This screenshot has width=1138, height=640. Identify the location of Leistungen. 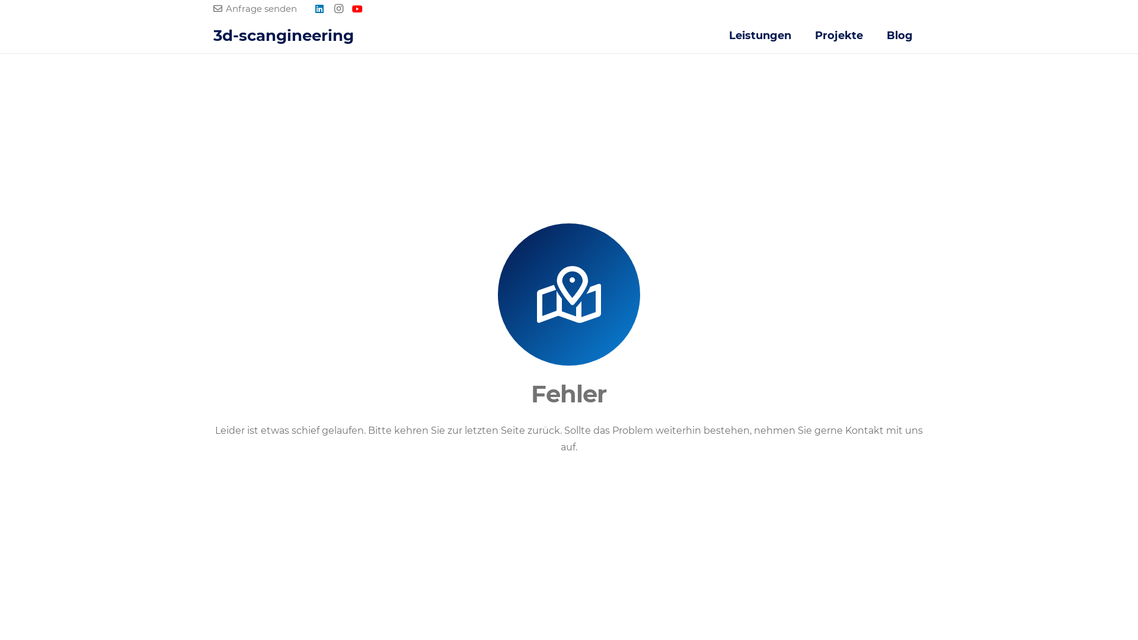
(760, 36).